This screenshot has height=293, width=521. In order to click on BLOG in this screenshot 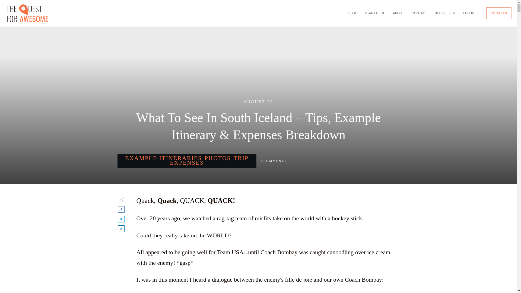, I will do `click(353, 13)`.